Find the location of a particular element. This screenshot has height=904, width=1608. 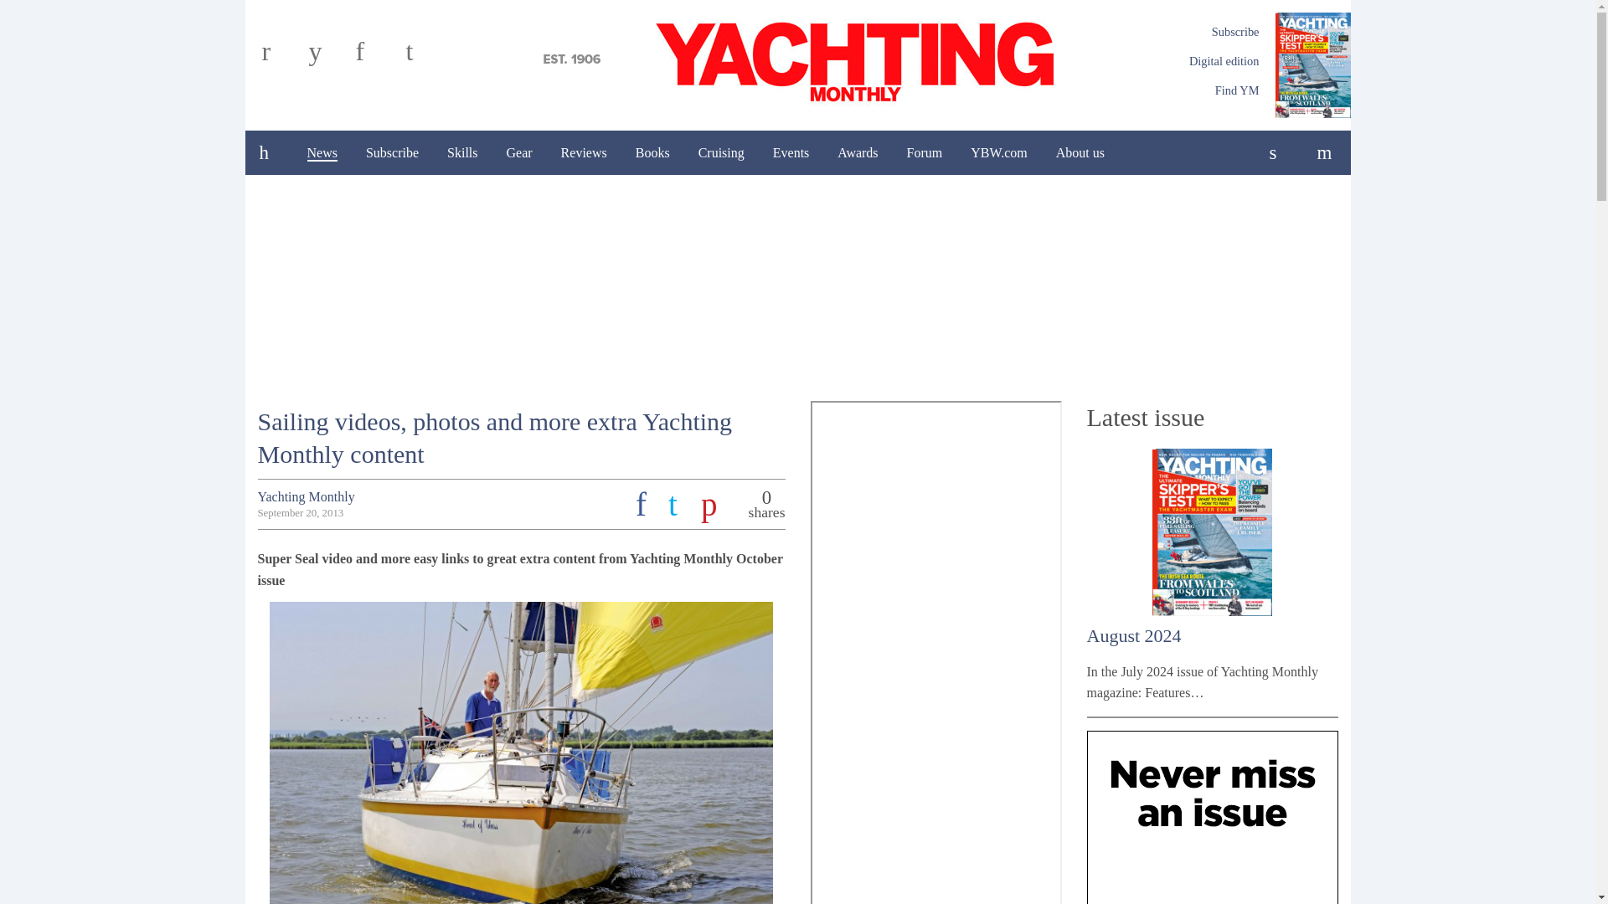

t is located at coordinates (425, 57).